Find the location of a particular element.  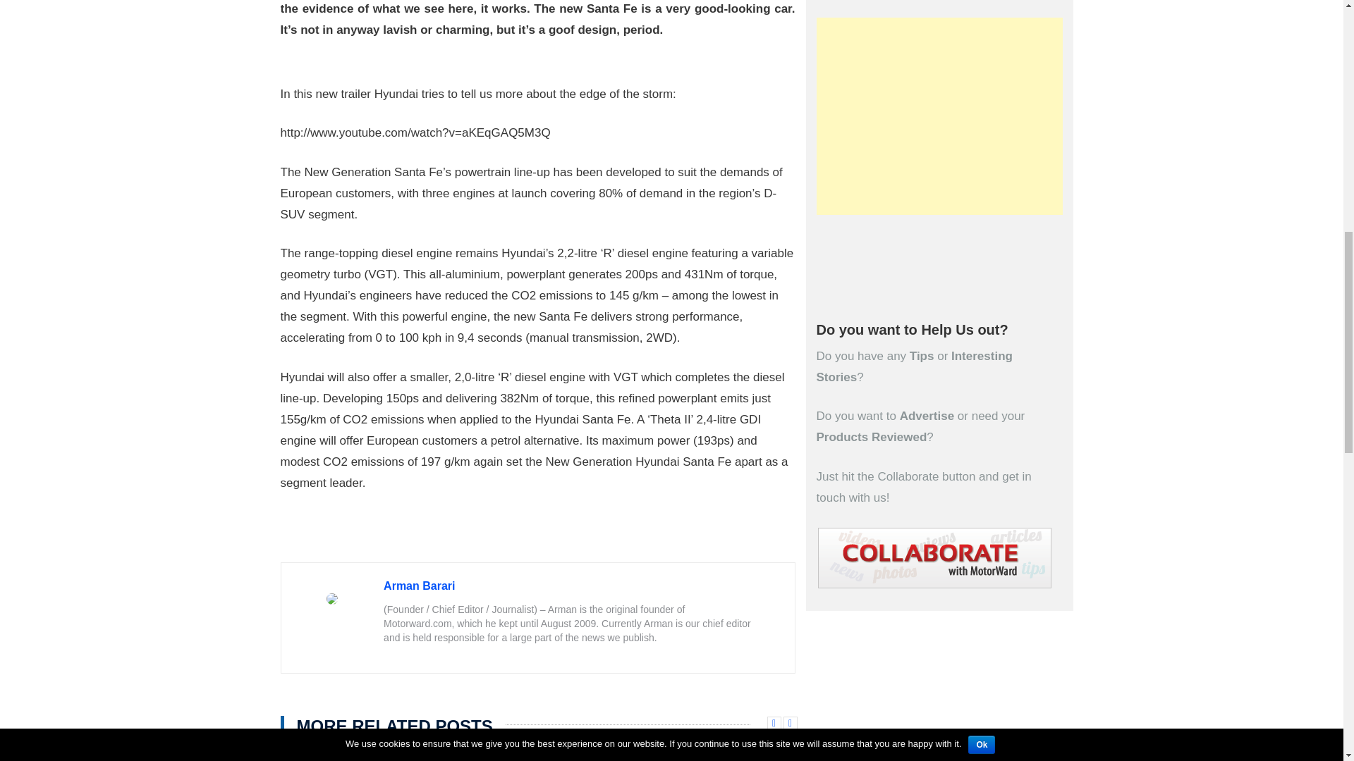

Posts by Arman Barari is located at coordinates (419, 585).